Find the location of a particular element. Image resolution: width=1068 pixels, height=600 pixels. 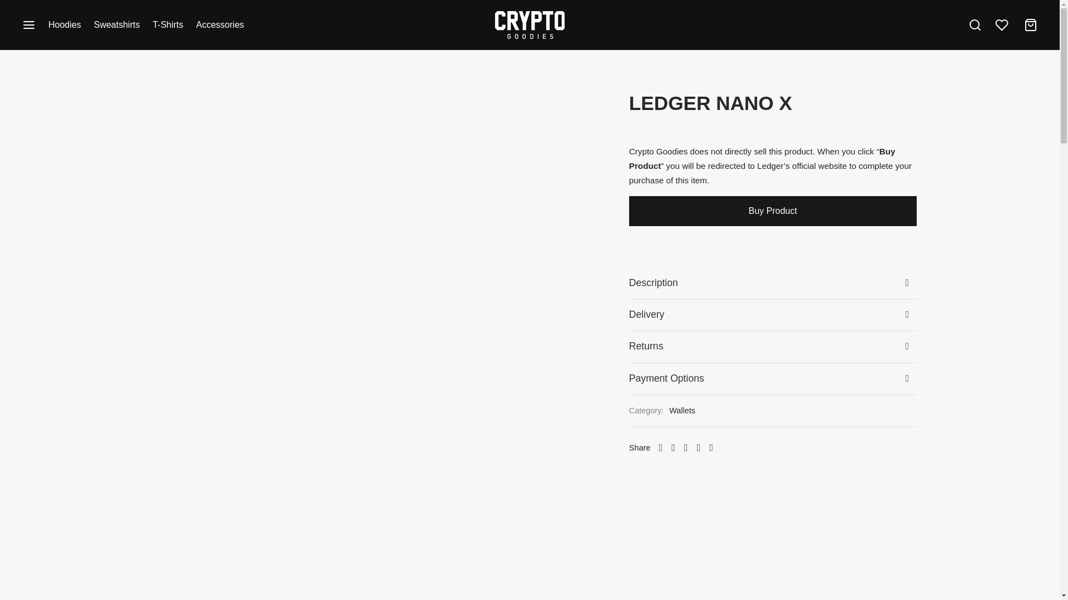

Payment Options is located at coordinates (772, 378).